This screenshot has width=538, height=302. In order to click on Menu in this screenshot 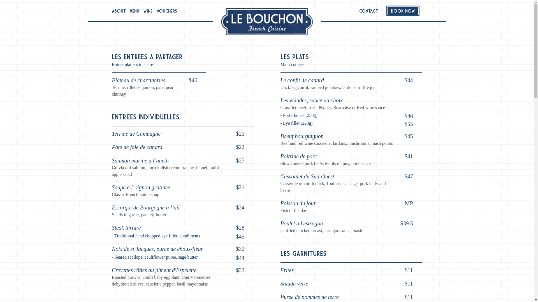, I will do `click(134, 11)`.